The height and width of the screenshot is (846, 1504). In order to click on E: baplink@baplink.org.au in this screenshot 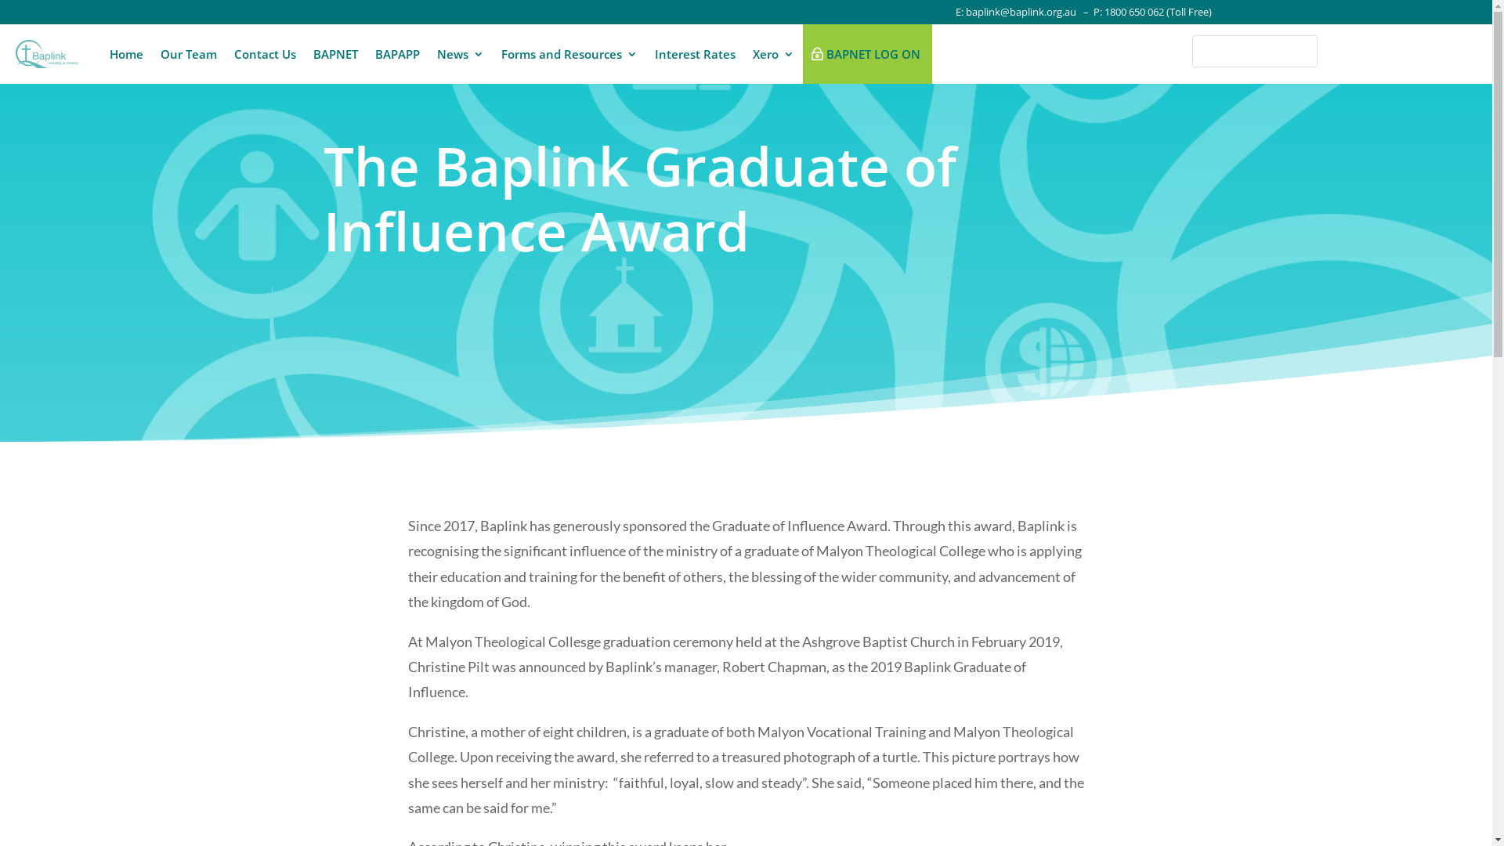, I will do `click(1016, 12)`.